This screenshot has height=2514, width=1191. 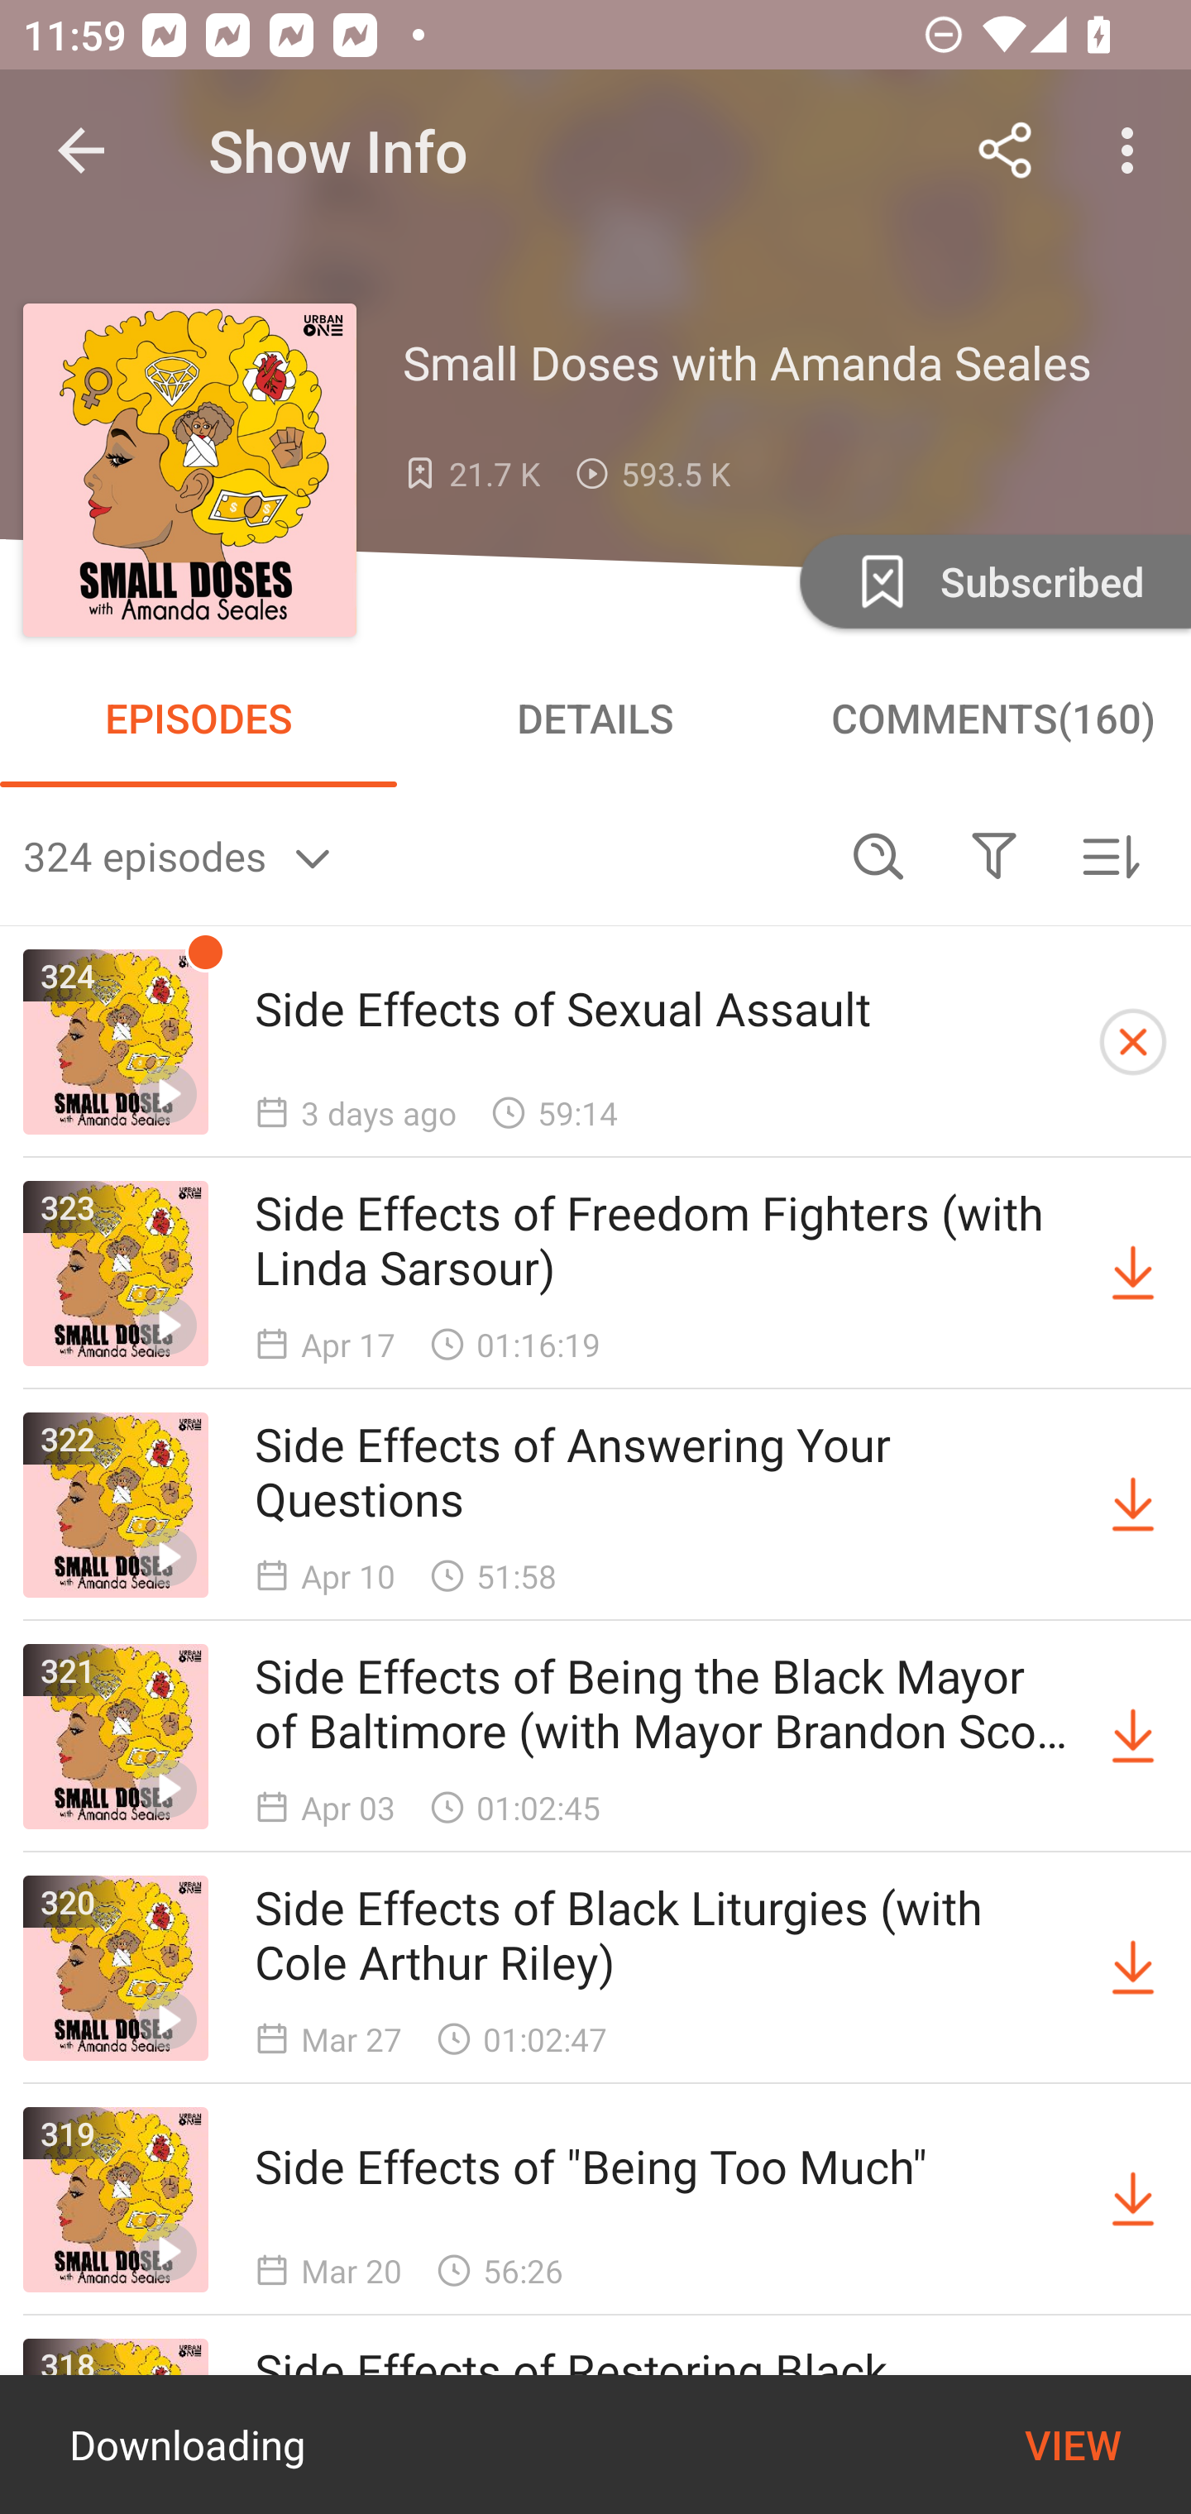 What do you see at coordinates (422, 855) in the screenshot?
I see `324 episodes ` at bounding box center [422, 855].